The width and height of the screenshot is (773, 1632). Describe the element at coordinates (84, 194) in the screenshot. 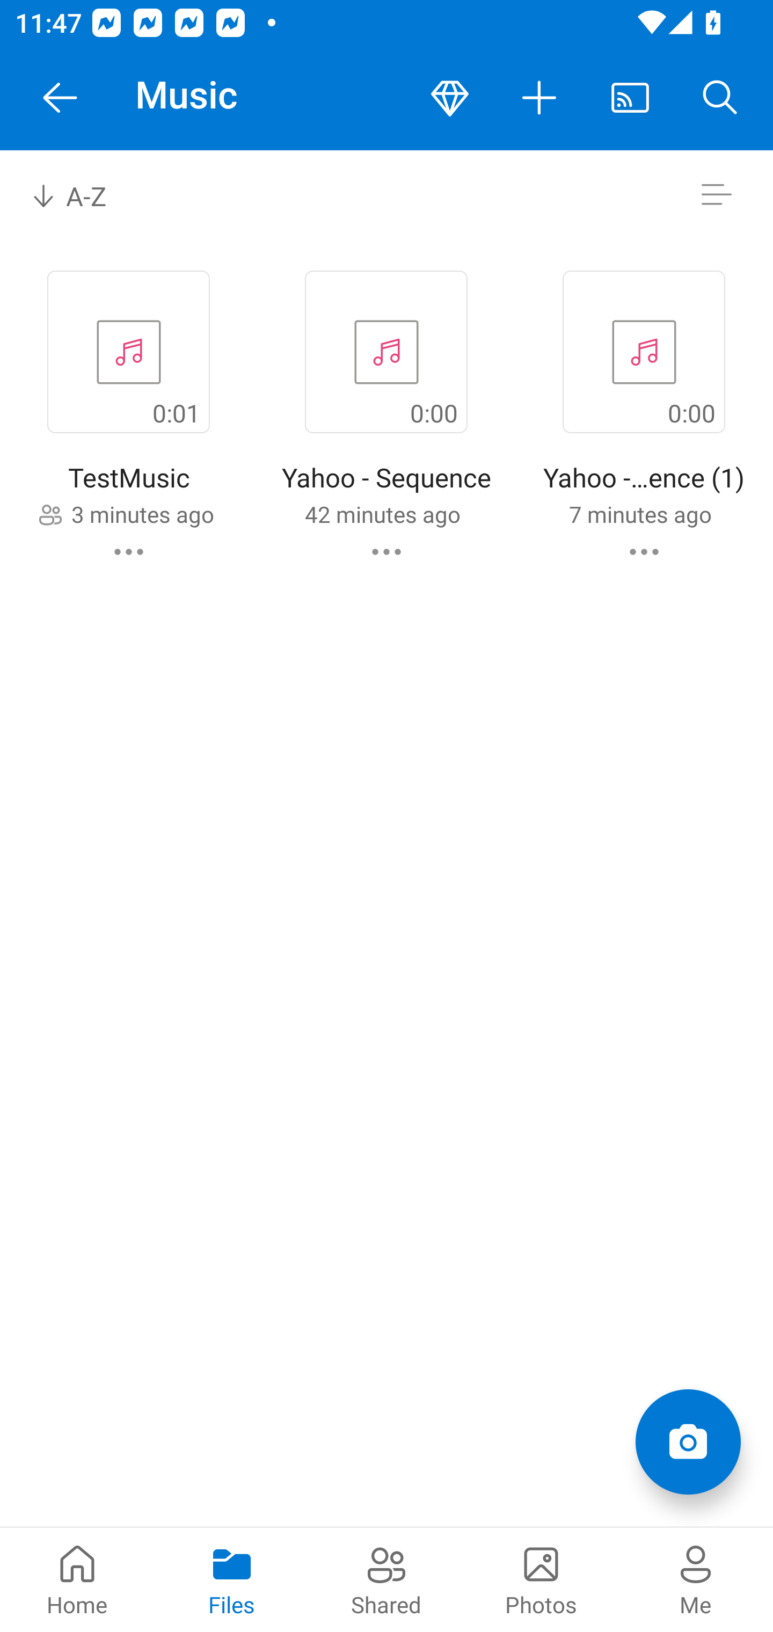

I see `A-Z Sort by combo box, sort by name, A to Z` at that location.